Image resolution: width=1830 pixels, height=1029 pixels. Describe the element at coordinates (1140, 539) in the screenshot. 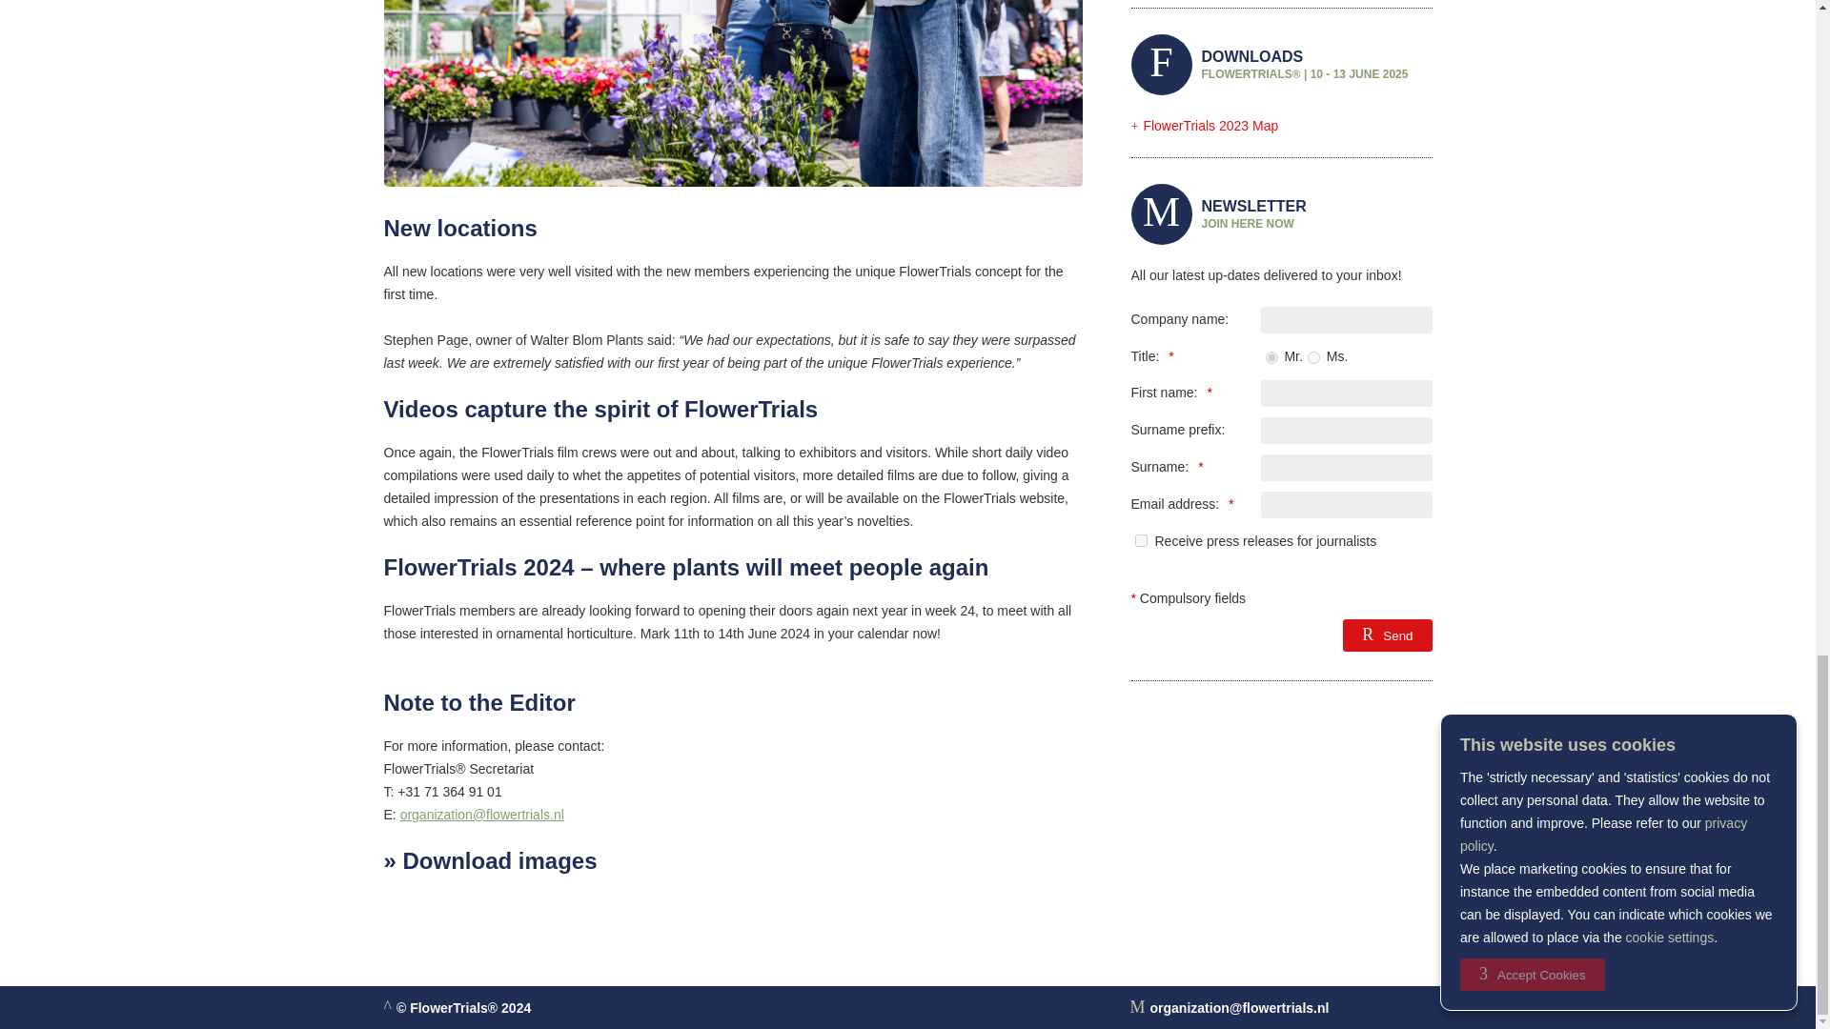

I see `1` at that location.